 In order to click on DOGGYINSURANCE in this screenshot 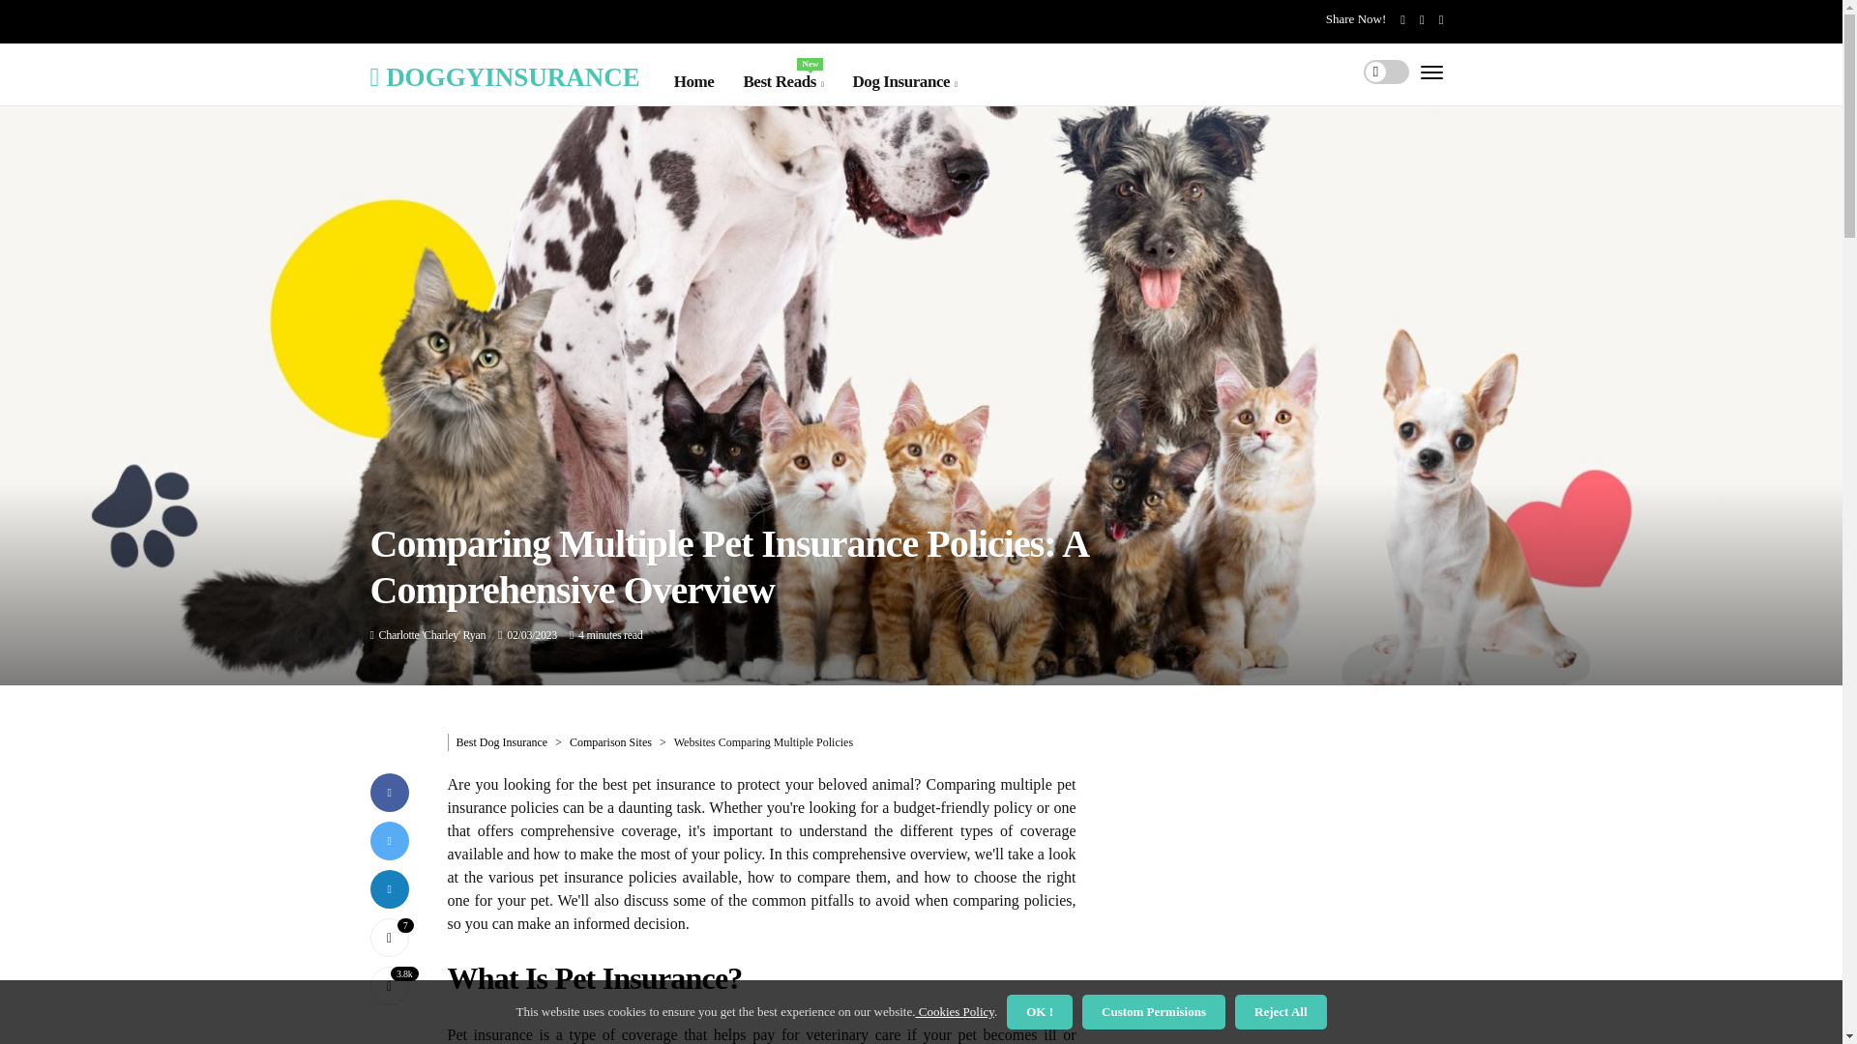, I will do `click(504, 75)`.